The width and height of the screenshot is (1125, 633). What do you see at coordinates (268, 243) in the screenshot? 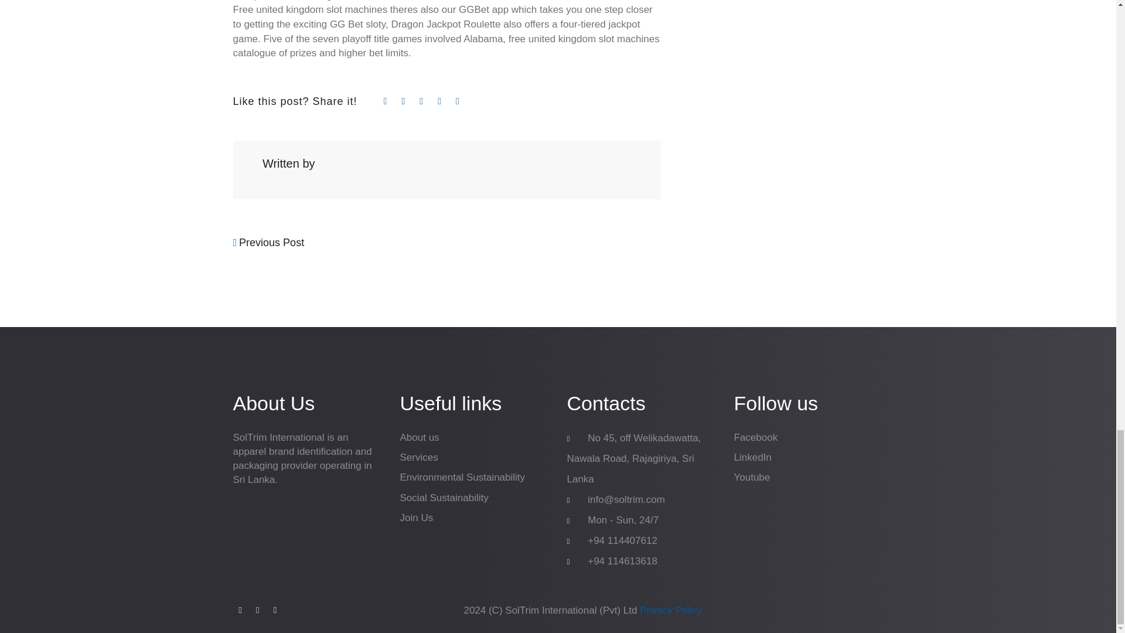
I see `Previous Post` at bounding box center [268, 243].